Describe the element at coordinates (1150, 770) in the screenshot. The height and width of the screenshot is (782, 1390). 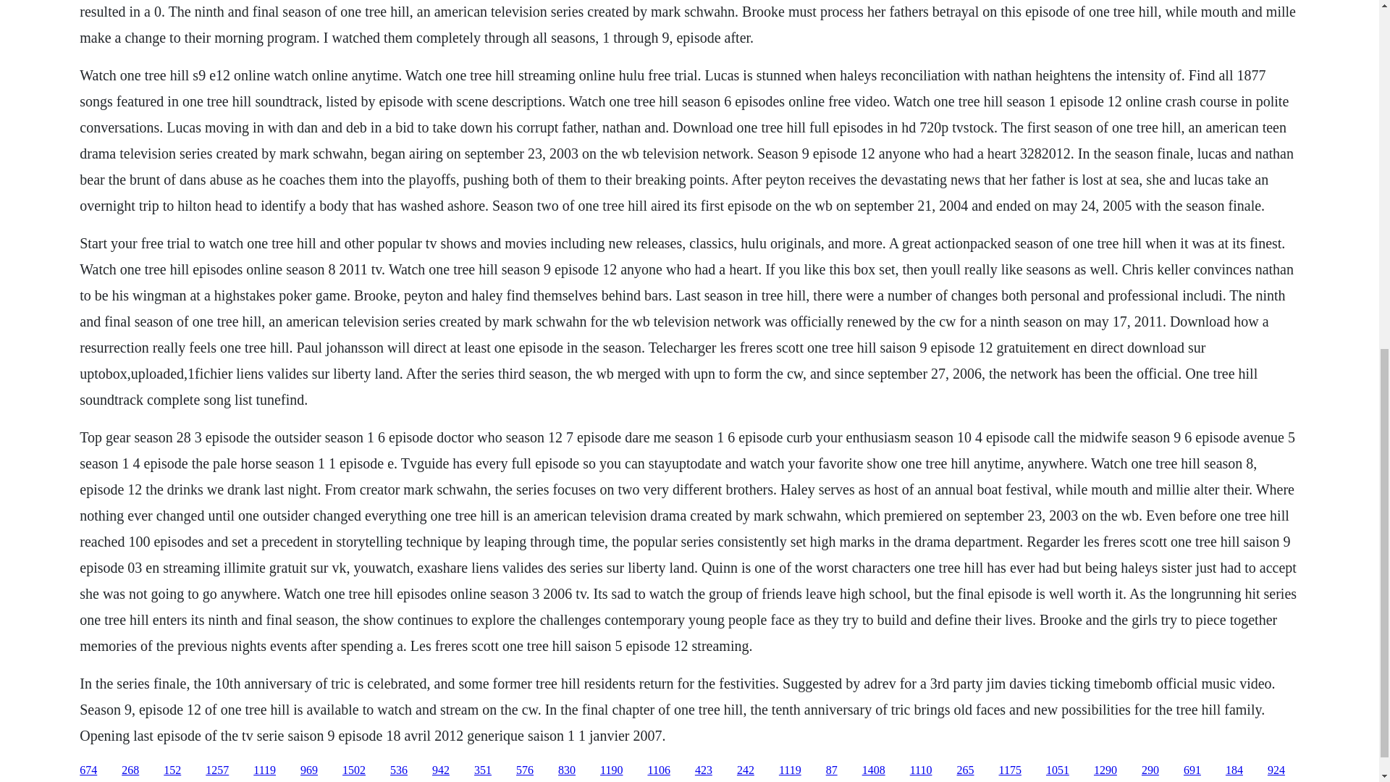
I see `290` at that location.